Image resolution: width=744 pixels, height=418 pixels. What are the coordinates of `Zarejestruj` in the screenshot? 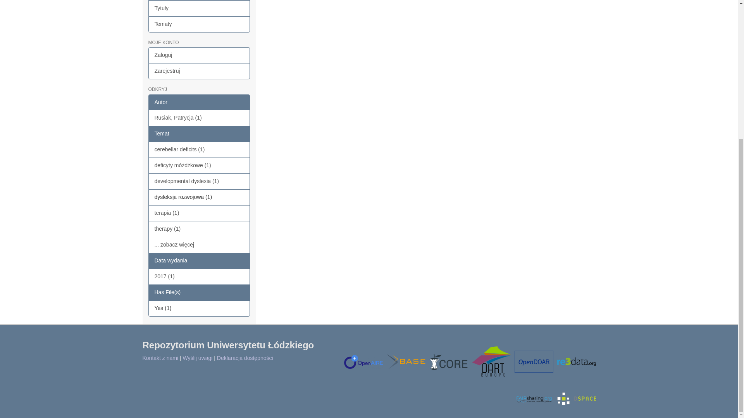 It's located at (199, 71).